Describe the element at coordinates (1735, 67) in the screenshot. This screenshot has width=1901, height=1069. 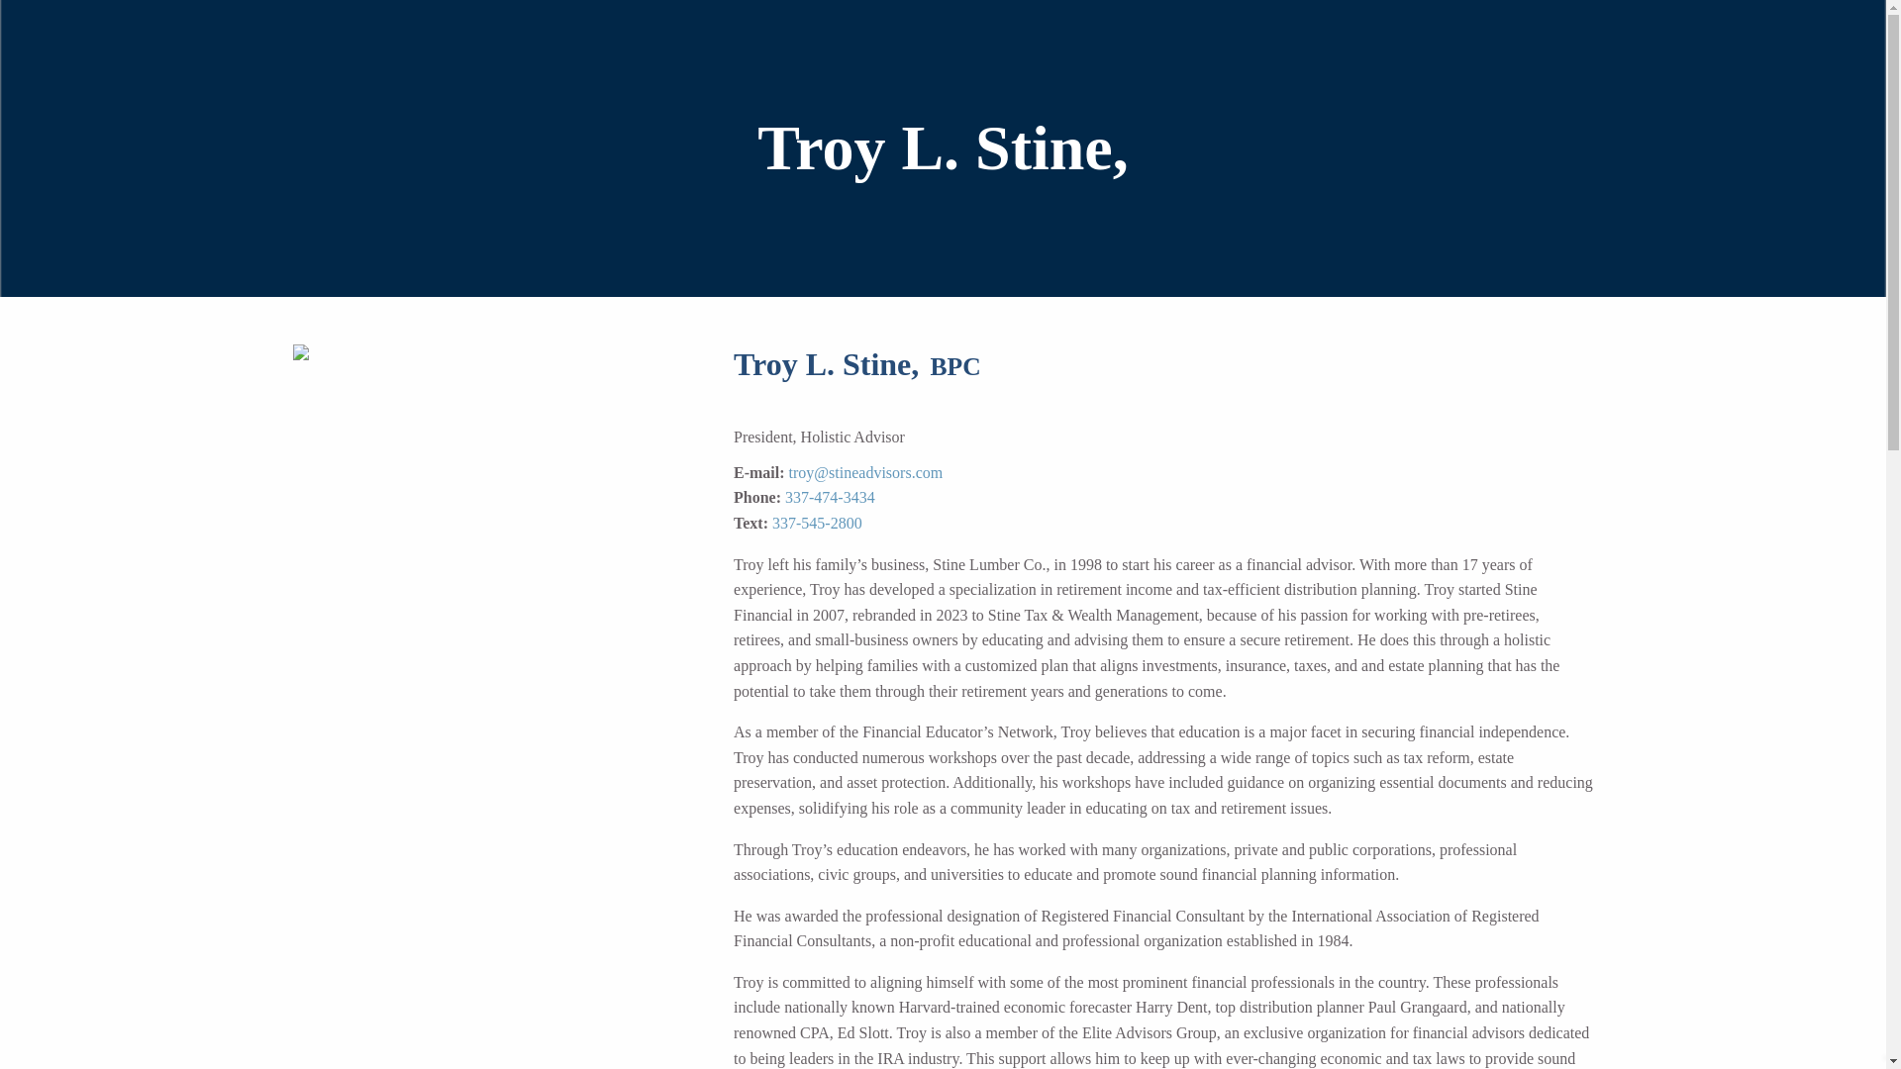
I see `Protection Planning` at that location.